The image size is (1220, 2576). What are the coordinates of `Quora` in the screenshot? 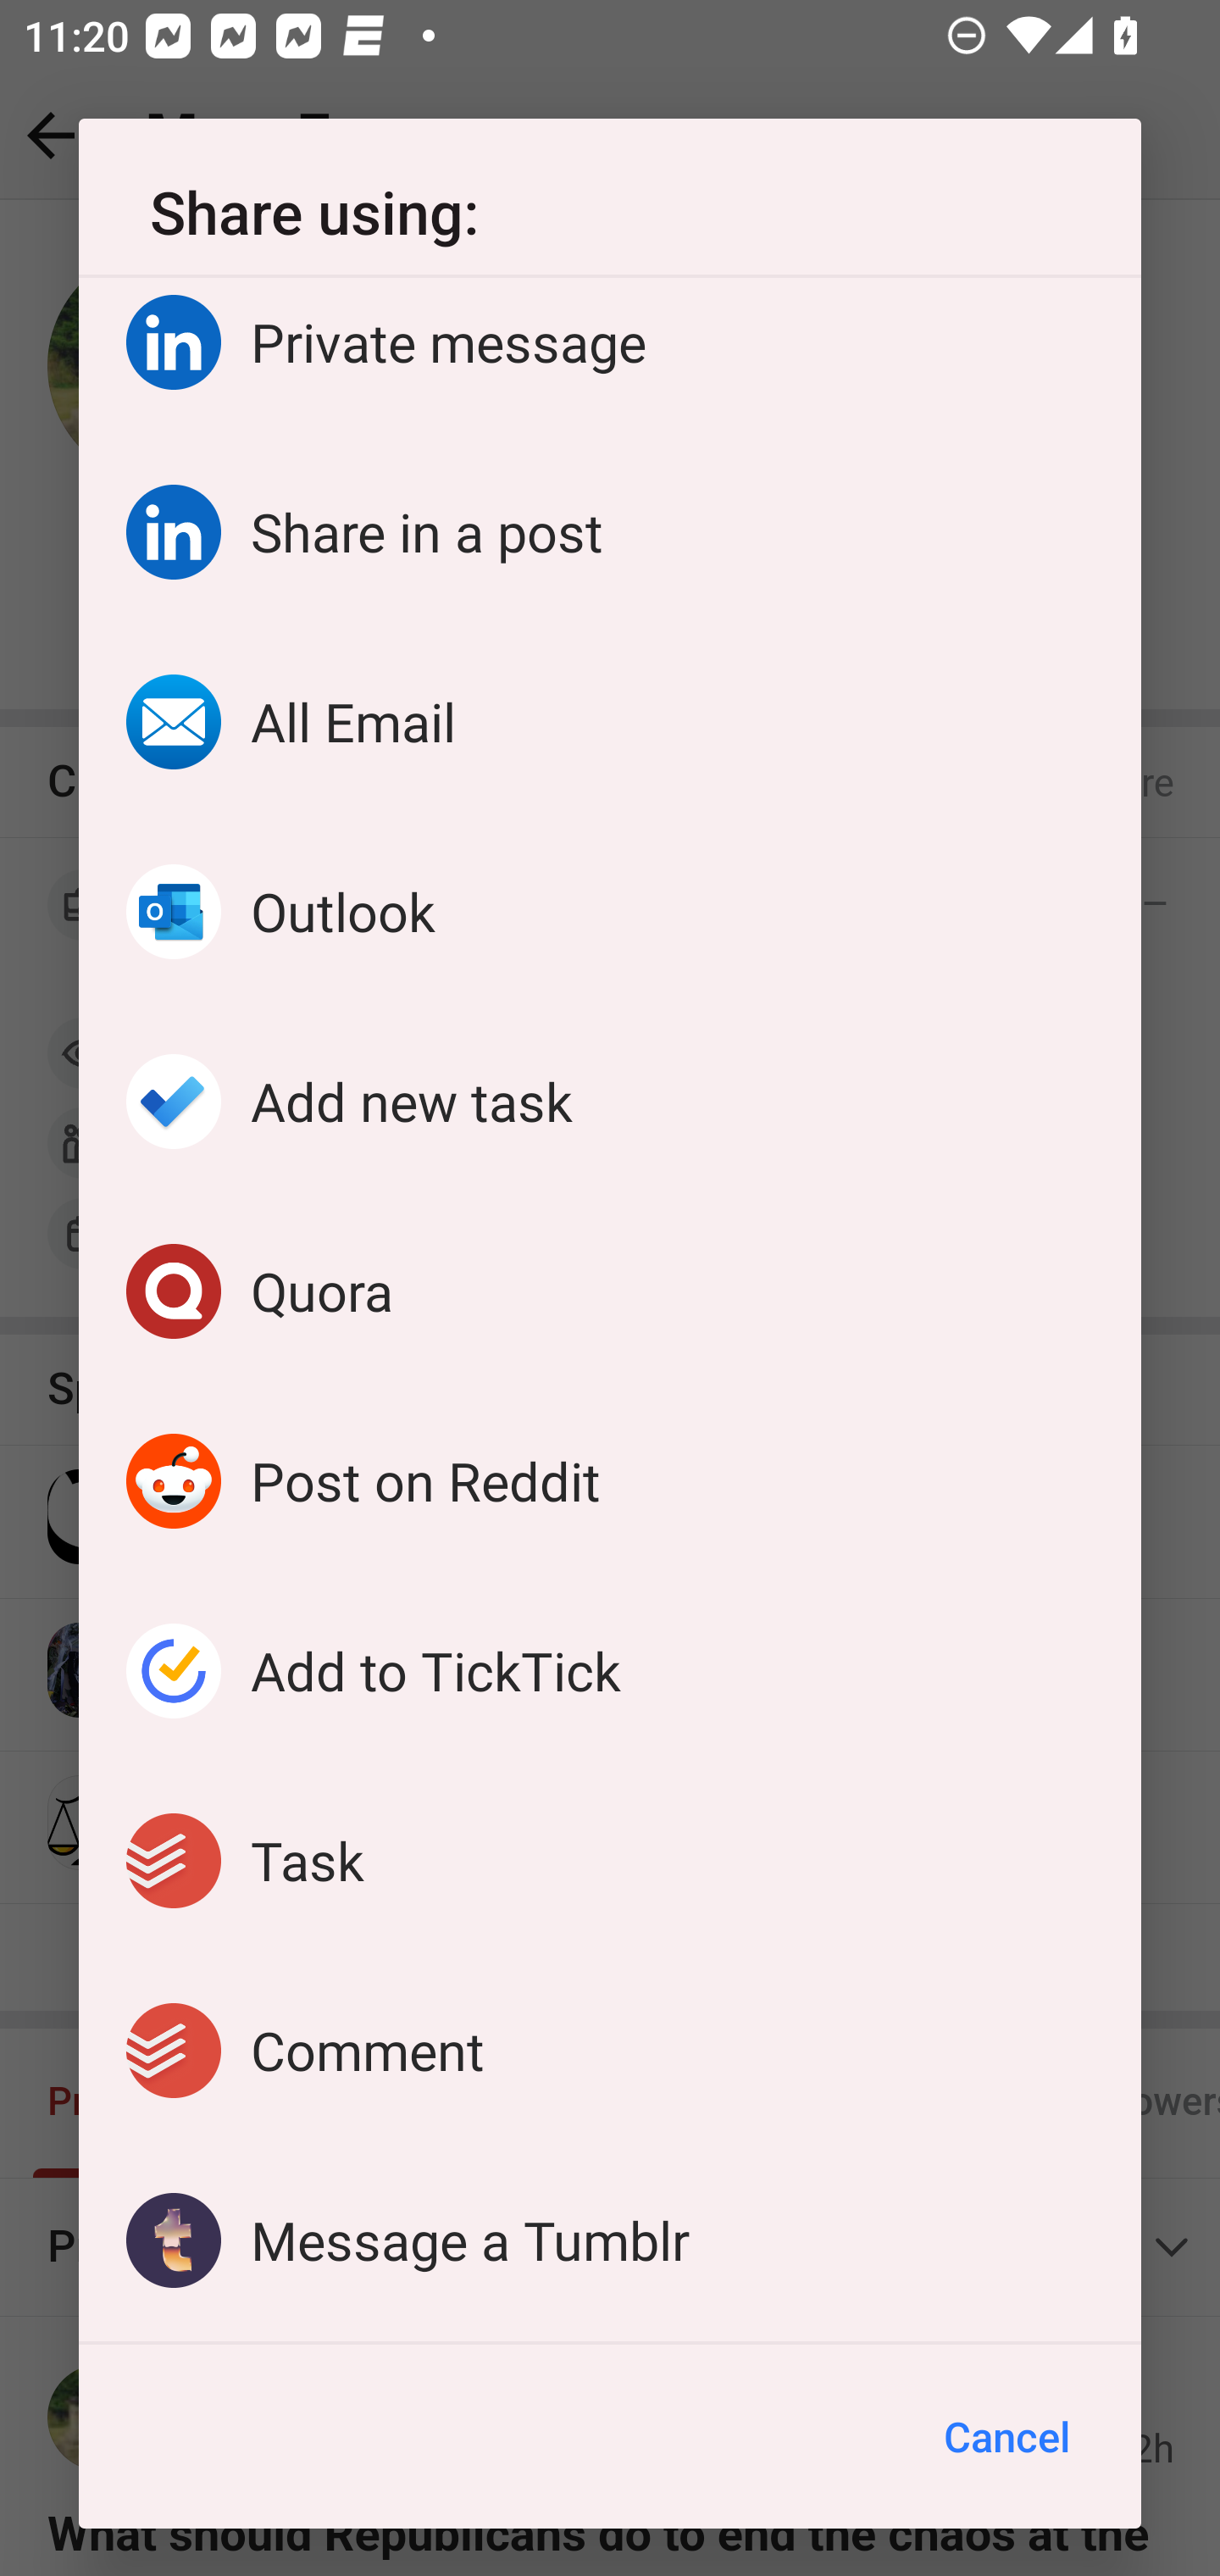 It's located at (610, 1290).